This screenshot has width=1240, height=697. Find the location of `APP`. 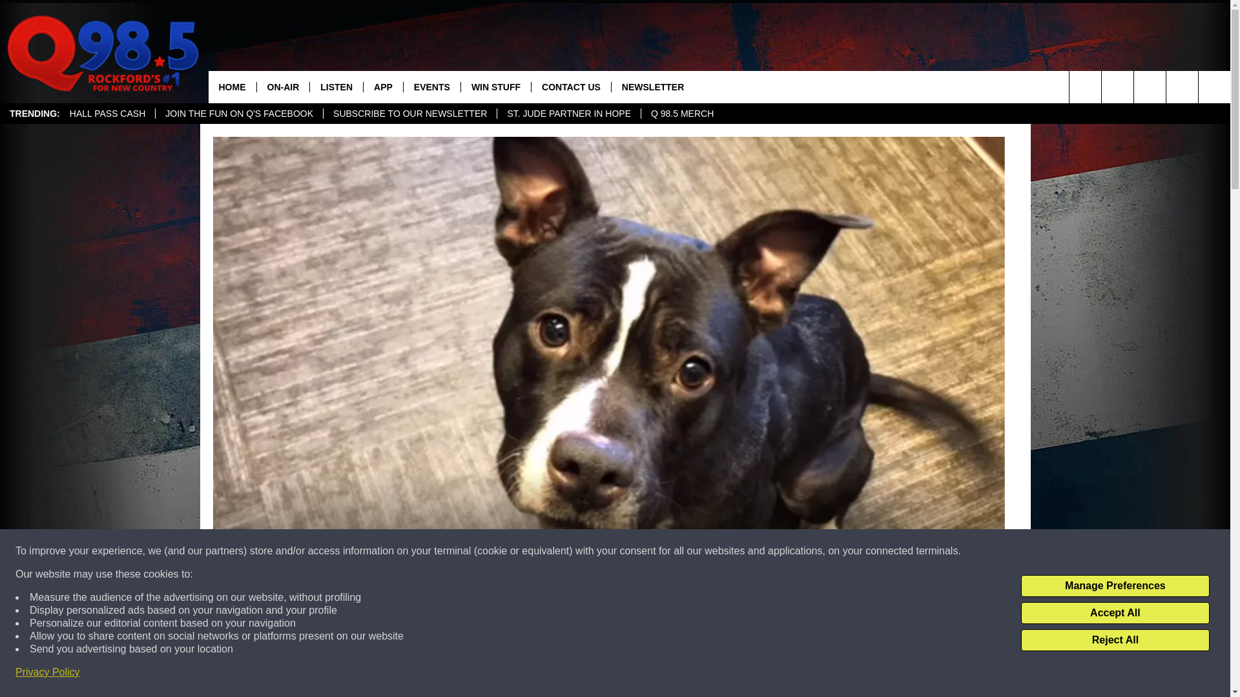

APP is located at coordinates (383, 86).